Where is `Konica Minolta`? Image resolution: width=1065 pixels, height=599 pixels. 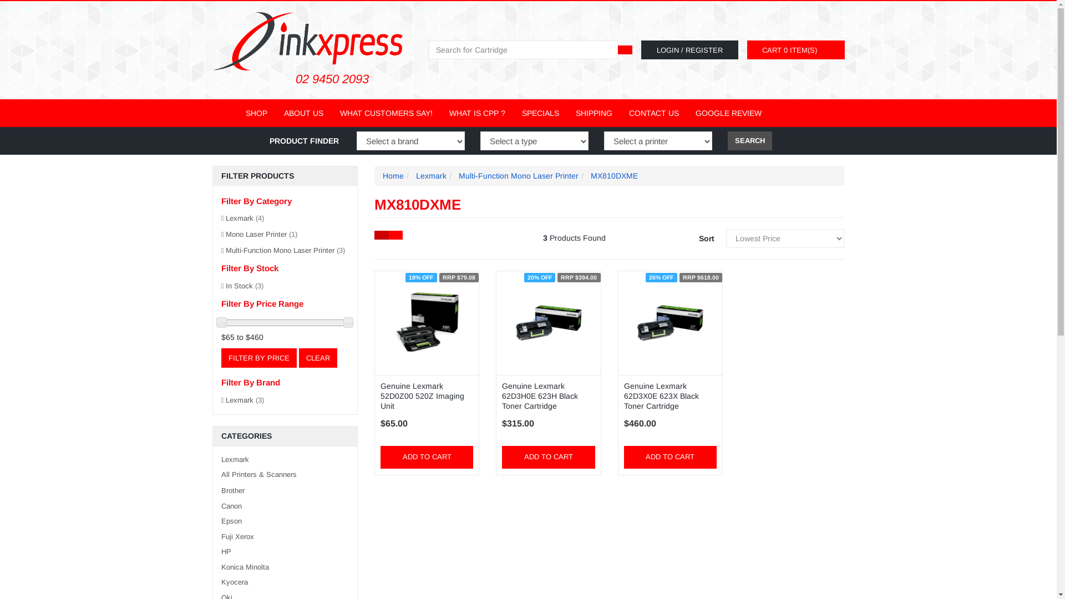
Konica Minolta is located at coordinates (285, 568).